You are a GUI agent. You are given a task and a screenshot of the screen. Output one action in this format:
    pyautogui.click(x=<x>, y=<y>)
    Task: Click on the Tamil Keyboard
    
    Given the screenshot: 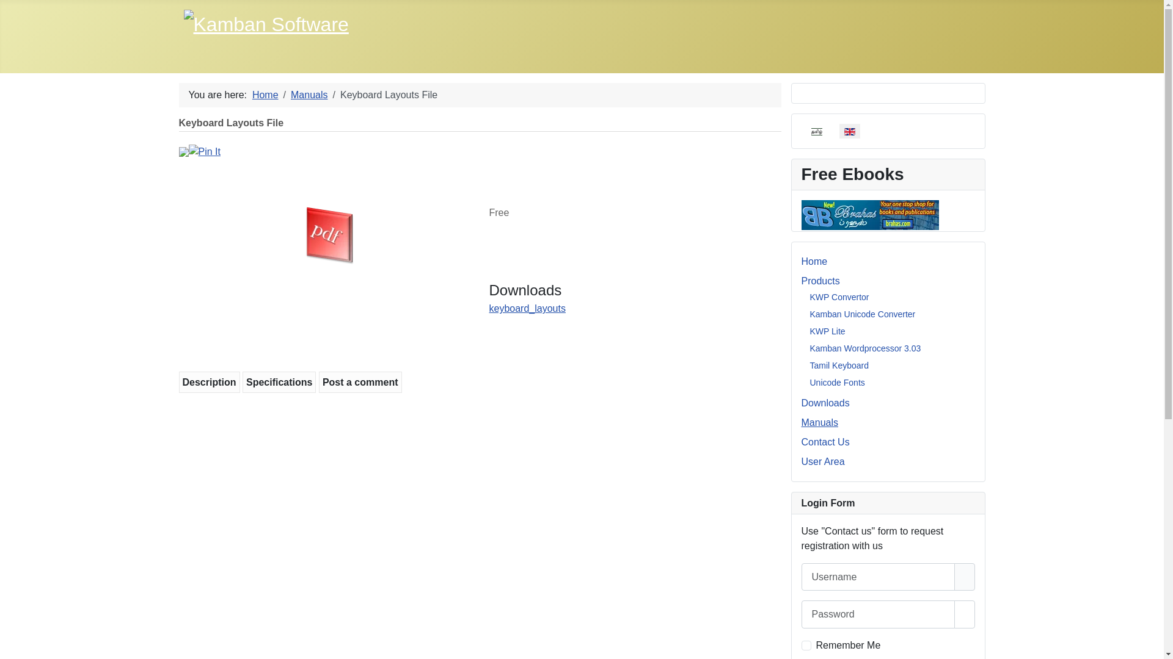 What is the action you would take?
    pyautogui.click(x=839, y=365)
    